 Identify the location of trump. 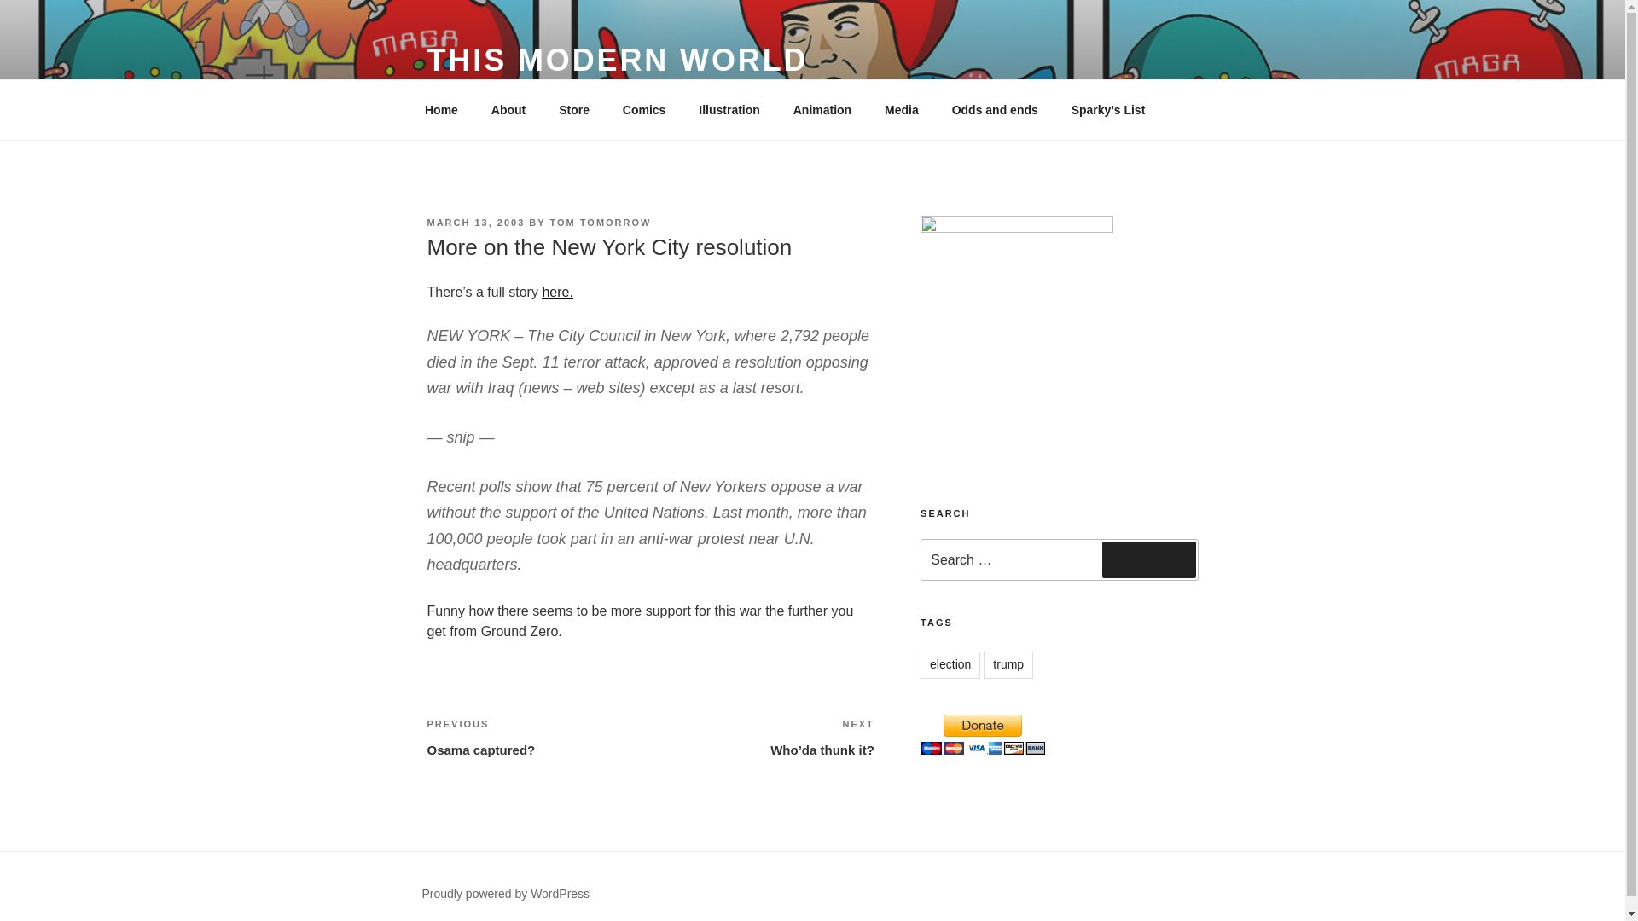
(474, 222).